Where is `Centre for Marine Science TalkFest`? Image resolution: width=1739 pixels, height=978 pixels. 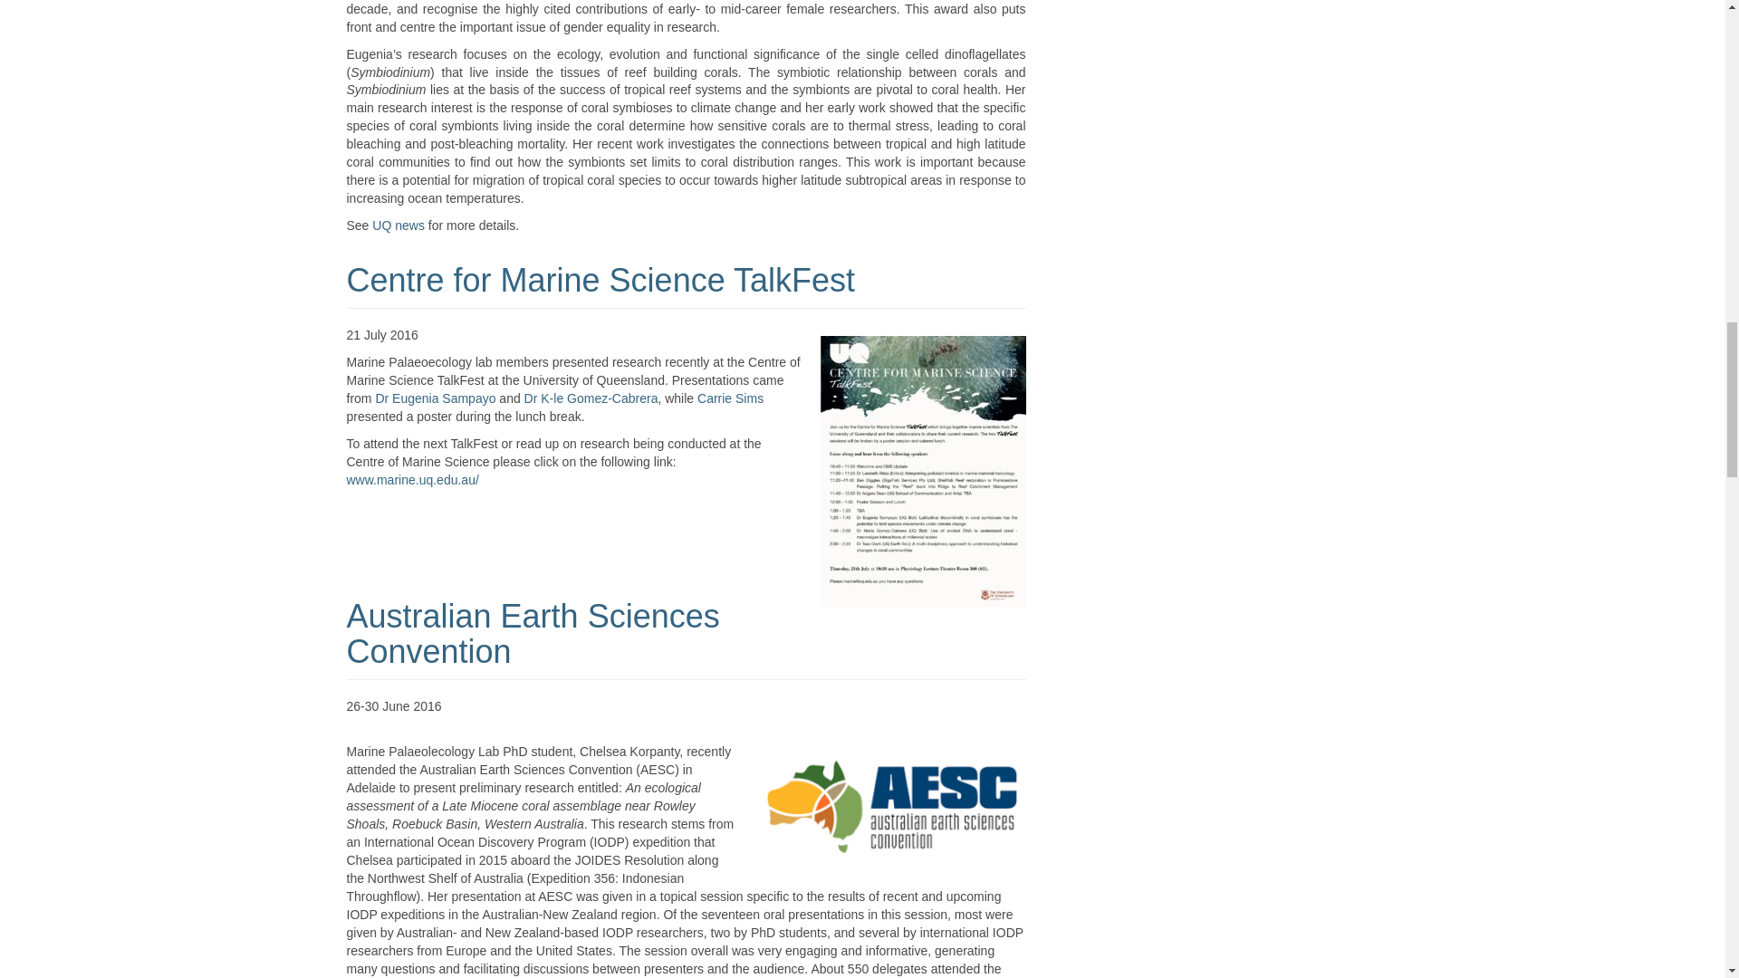 Centre for Marine Science TalkFest is located at coordinates (600, 281).